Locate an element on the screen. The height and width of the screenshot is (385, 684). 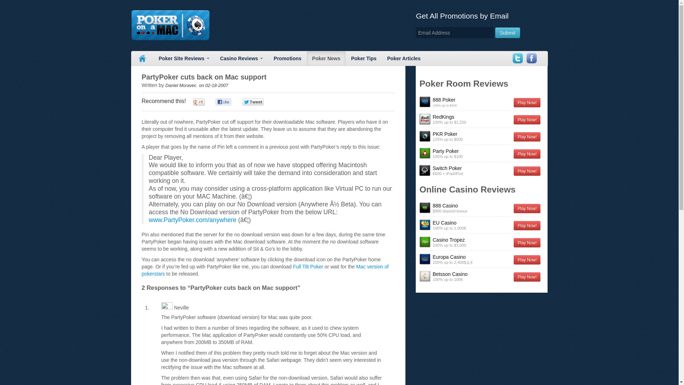
888 Poker is located at coordinates (444, 100).